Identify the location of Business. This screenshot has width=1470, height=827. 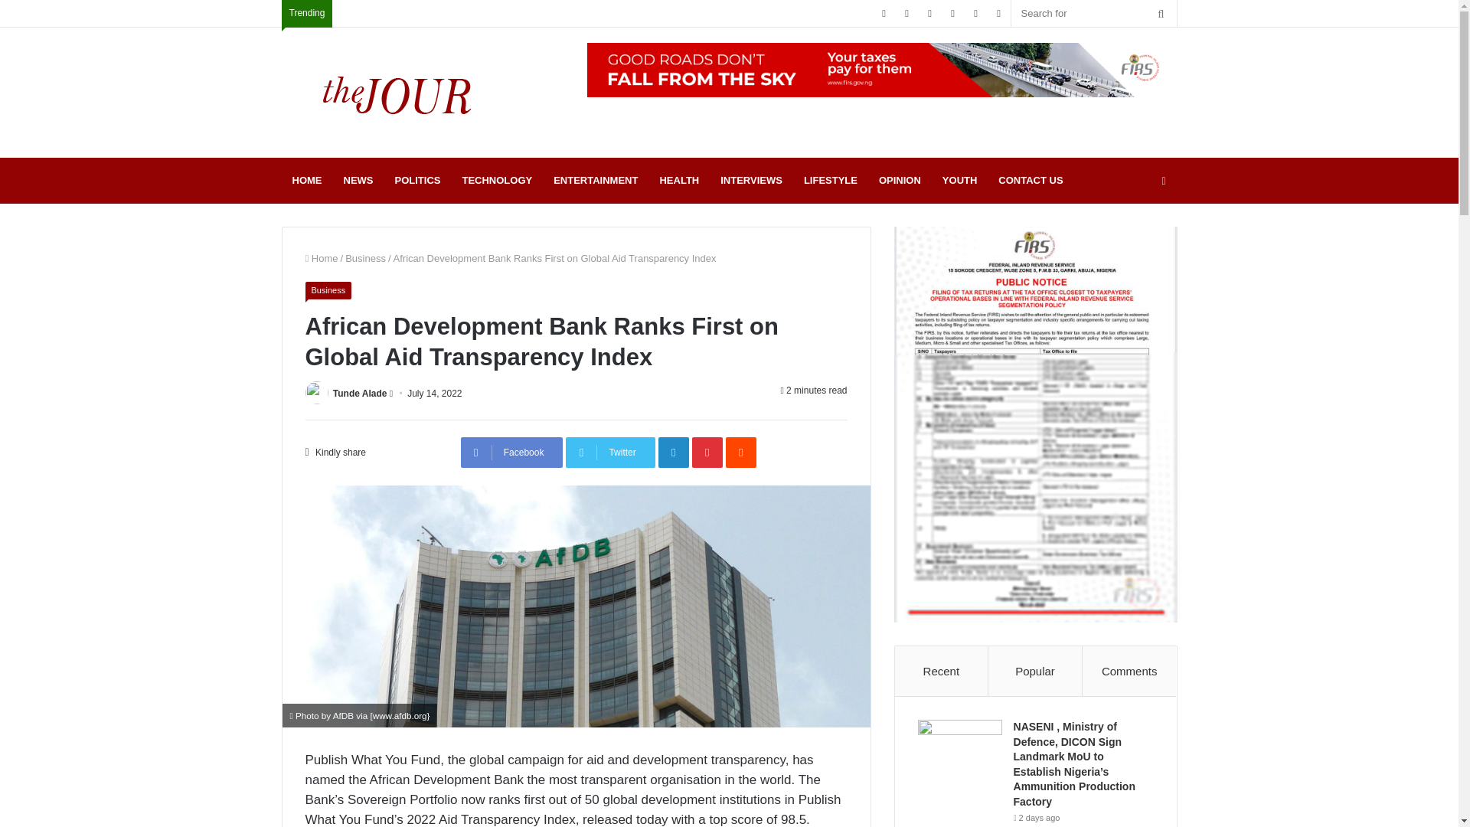
(365, 258).